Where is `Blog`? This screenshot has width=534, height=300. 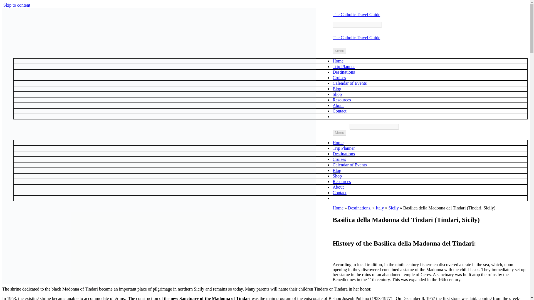
Blog is located at coordinates (337, 89).